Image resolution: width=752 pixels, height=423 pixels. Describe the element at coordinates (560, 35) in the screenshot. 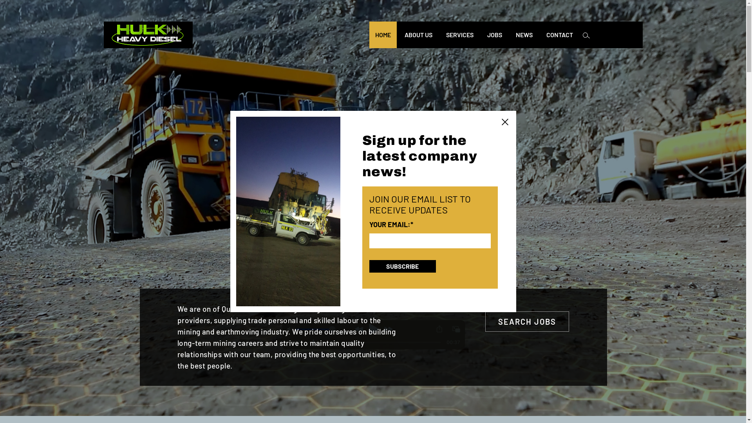

I see `CONTACT` at that location.